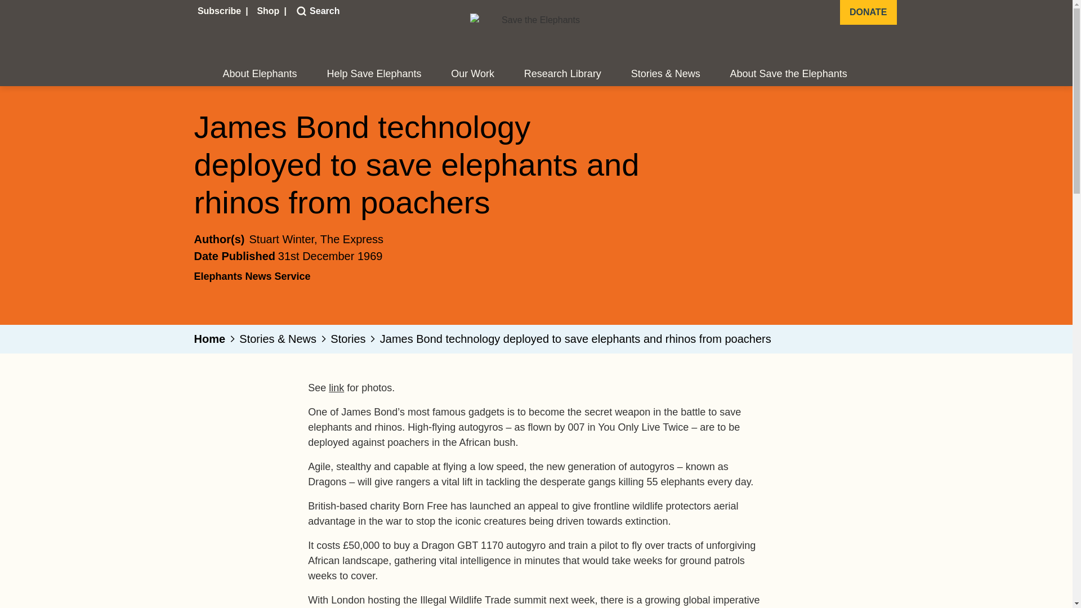 Image resolution: width=1081 pixels, height=608 pixels. Describe the element at coordinates (562, 74) in the screenshot. I see `Research Library` at that location.